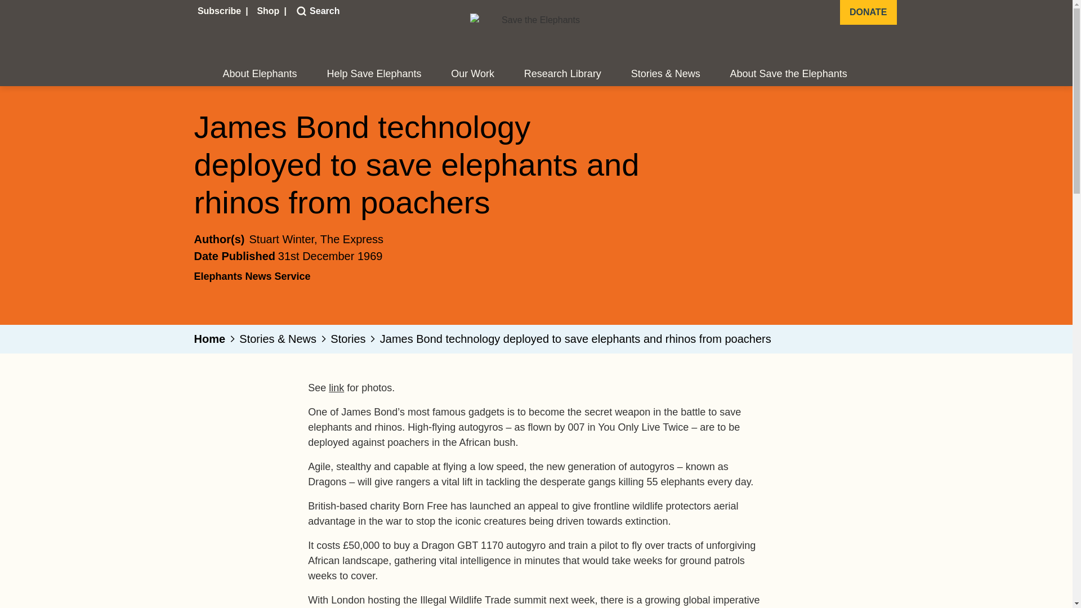 Image resolution: width=1081 pixels, height=608 pixels. Describe the element at coordinates (562, 74) in the screenshot. I see `Research Library` at that location.